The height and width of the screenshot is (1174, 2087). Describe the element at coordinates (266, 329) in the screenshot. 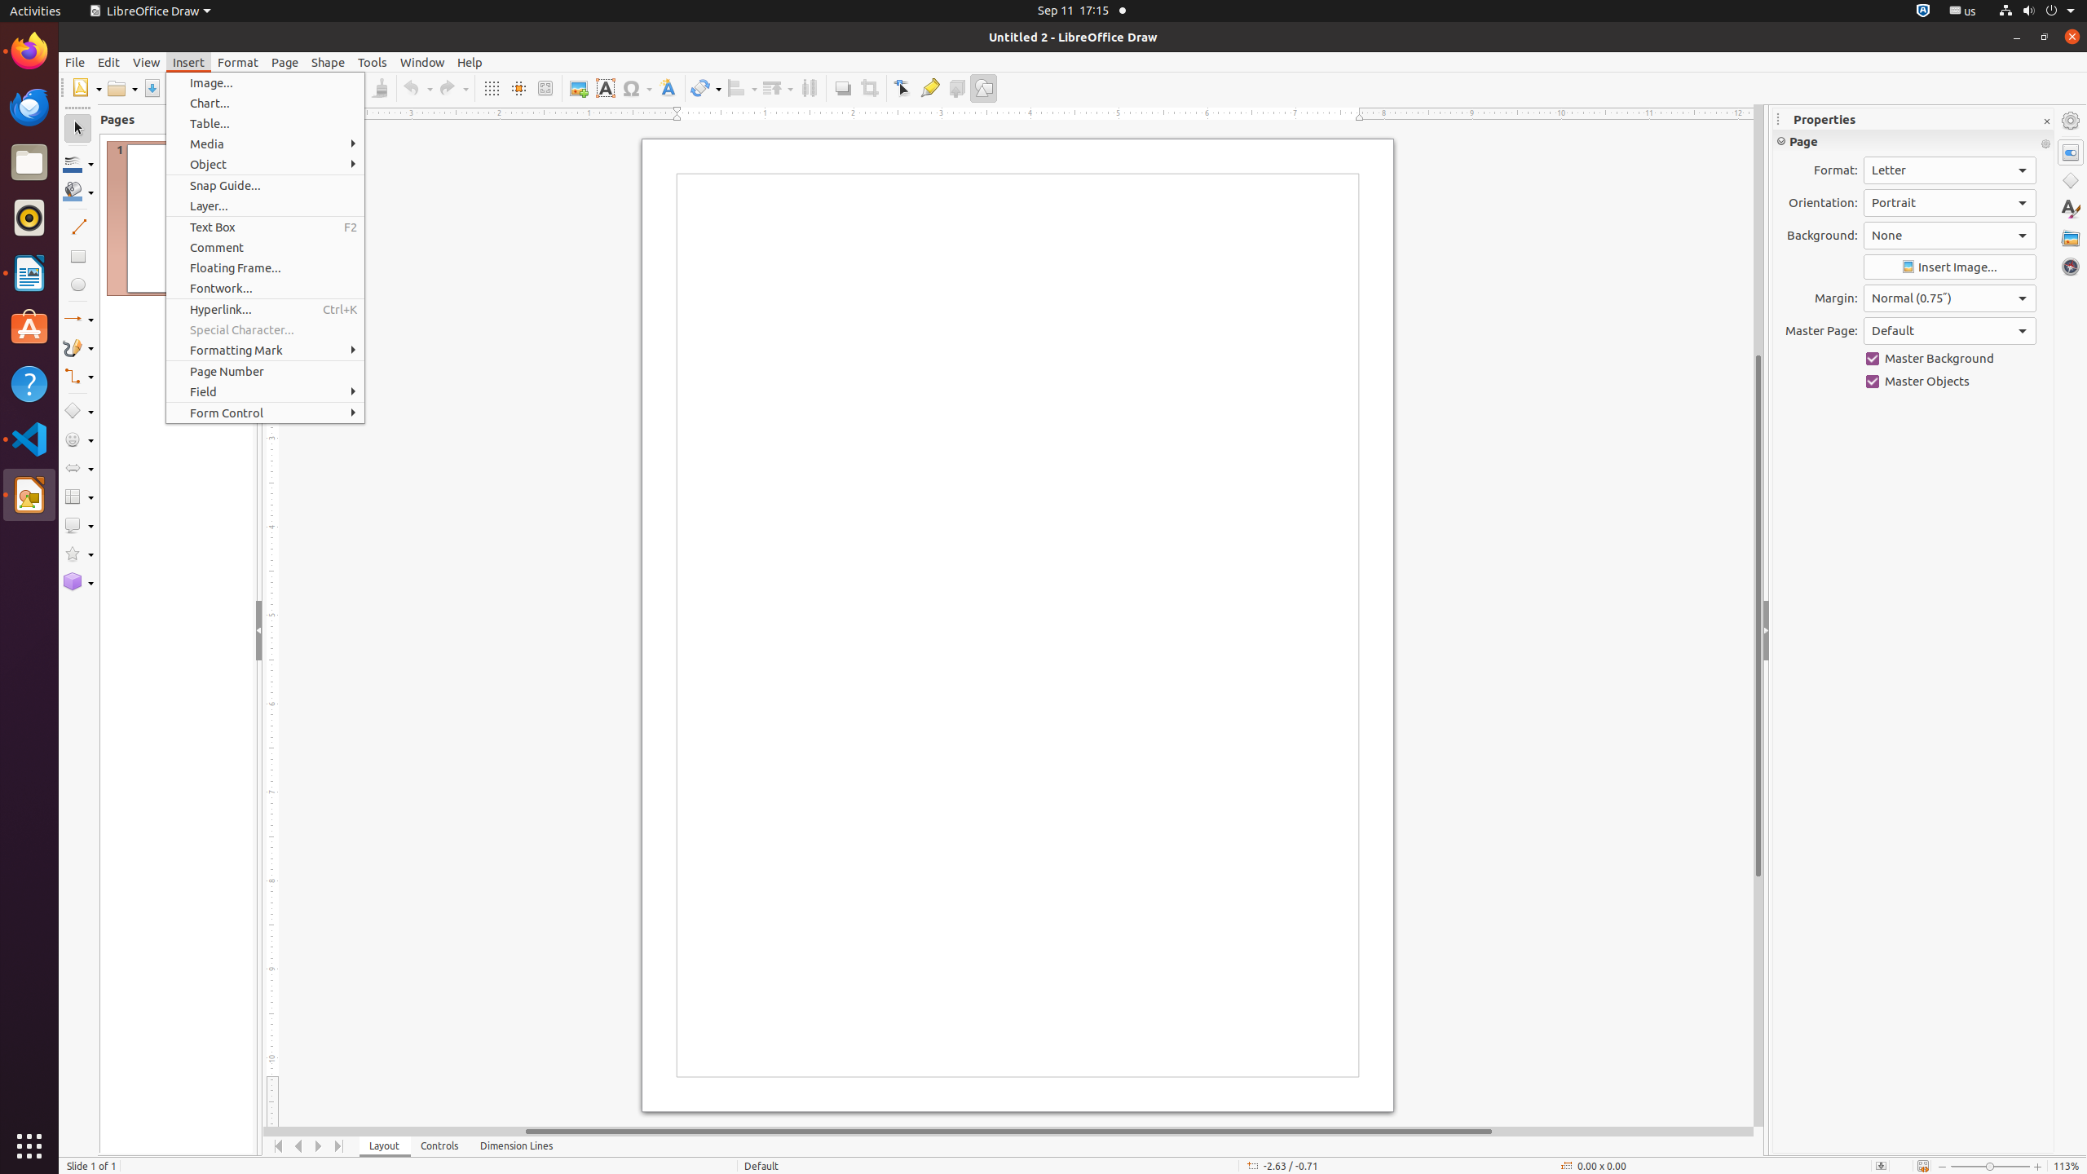

I see `Special Character...` at that location.